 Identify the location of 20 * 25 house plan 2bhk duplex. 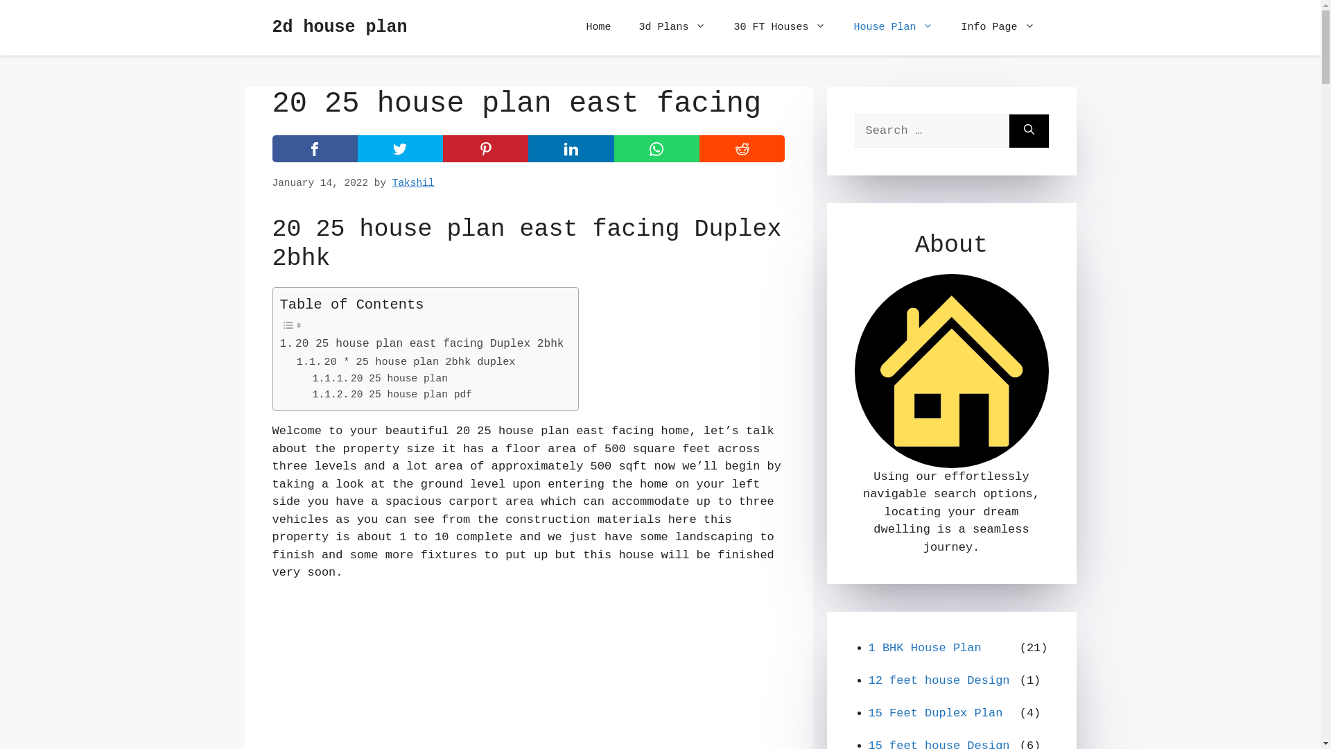
(406, 362).